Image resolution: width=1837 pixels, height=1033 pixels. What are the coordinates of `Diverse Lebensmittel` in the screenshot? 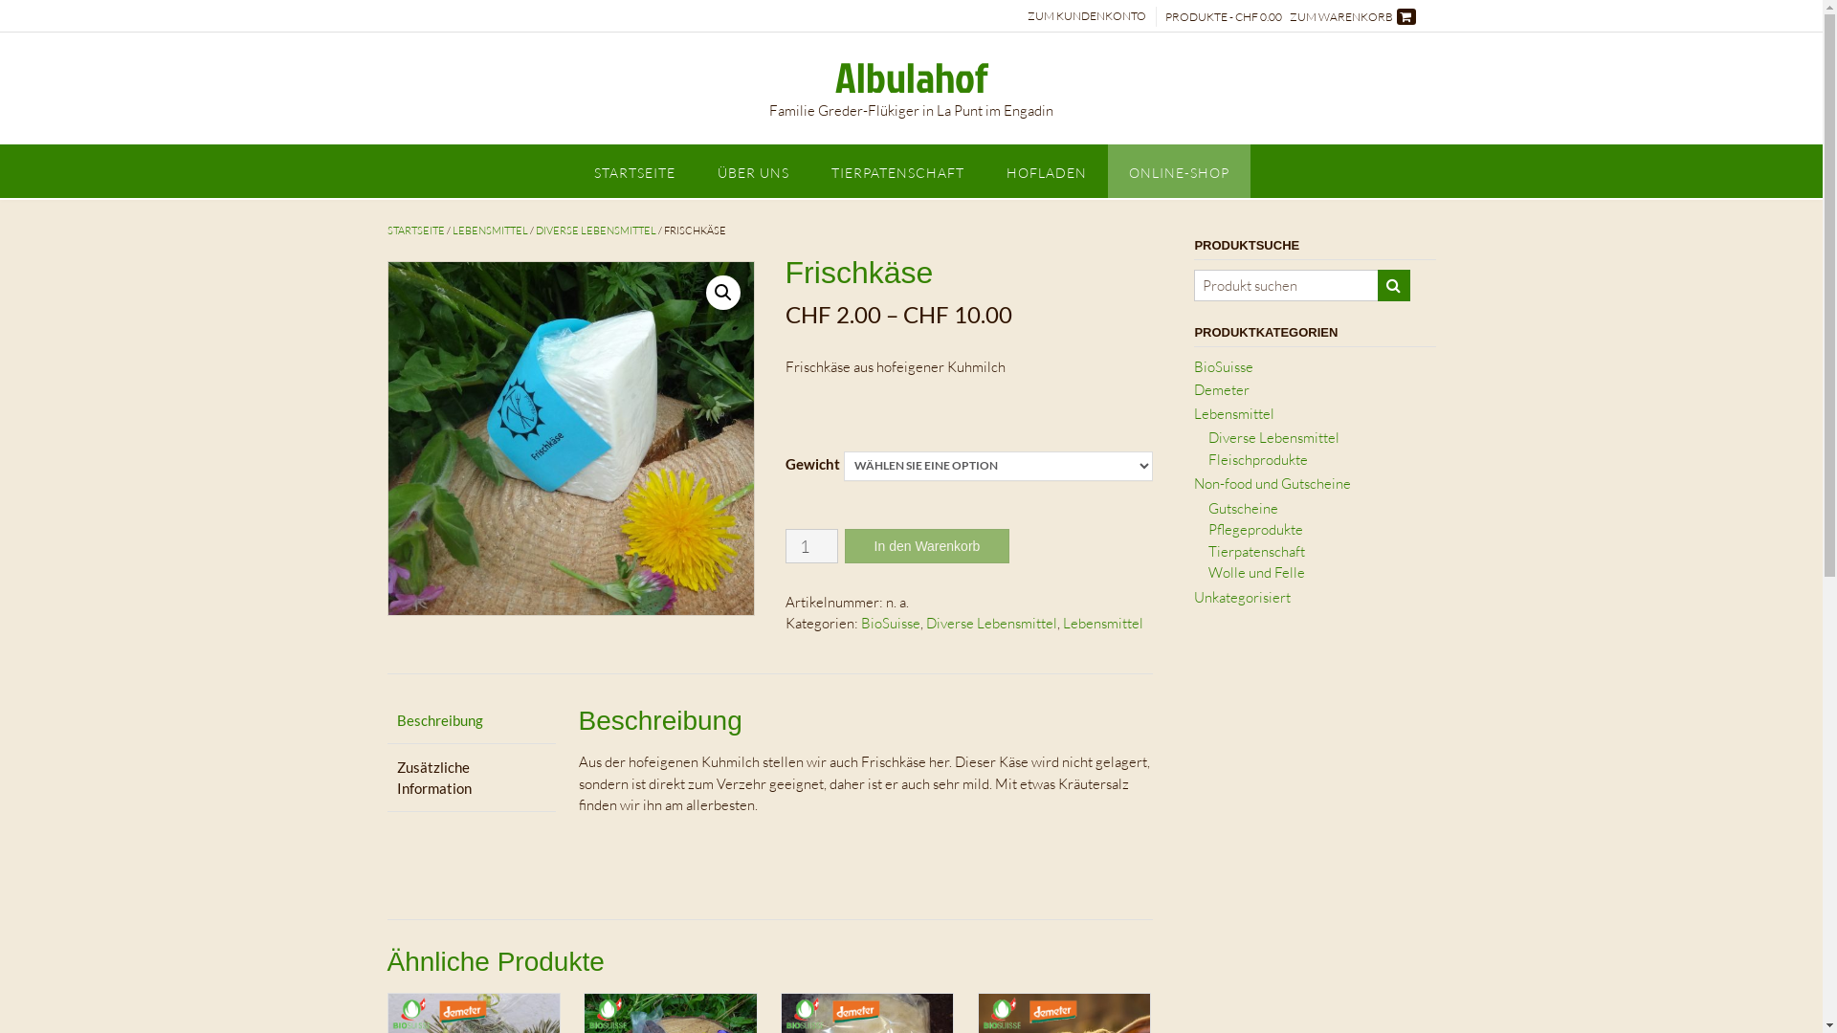 It's located at (991, 624).